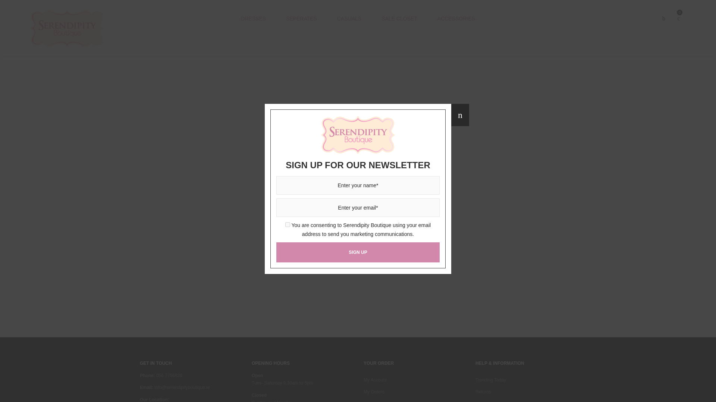  What do you see at coordinates (349, 19) in the screenshot?
I see `CASUALS` at bounding box center [349, 19].